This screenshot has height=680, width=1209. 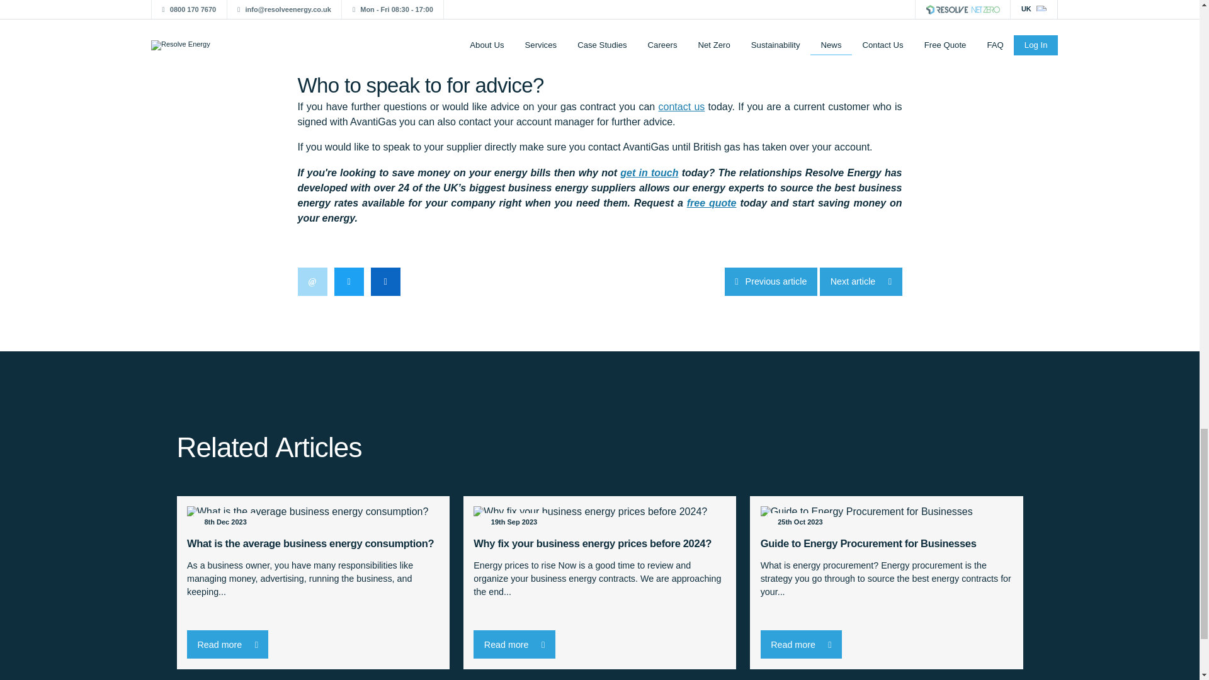 I want to click on Next article, so click(x=860, y=281).